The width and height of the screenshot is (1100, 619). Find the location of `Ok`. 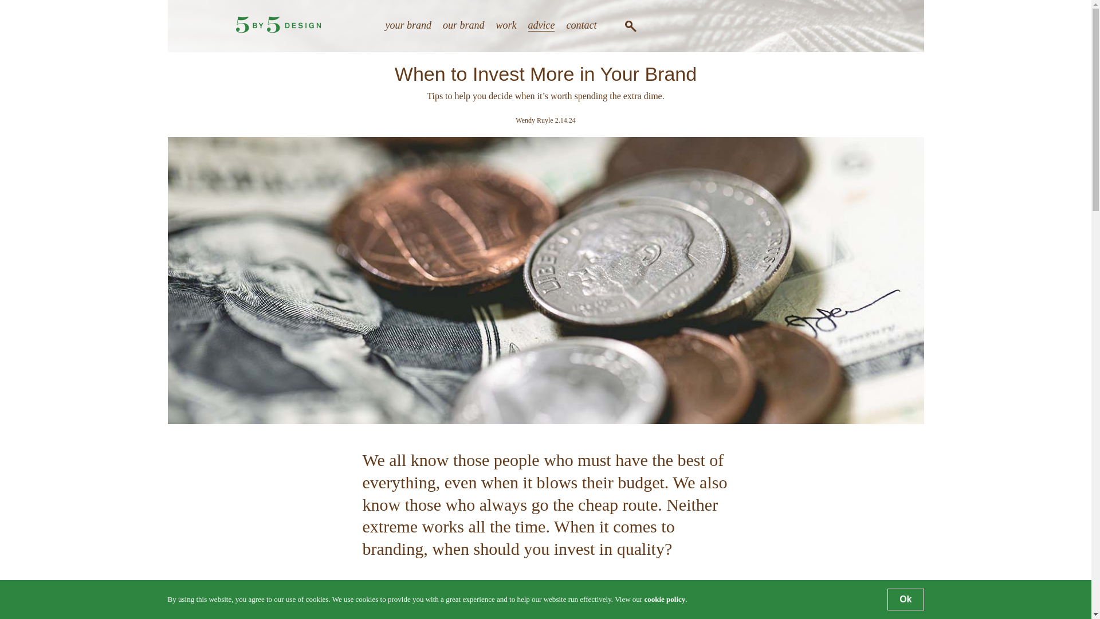

Ok is located at coordinates (905, 600).